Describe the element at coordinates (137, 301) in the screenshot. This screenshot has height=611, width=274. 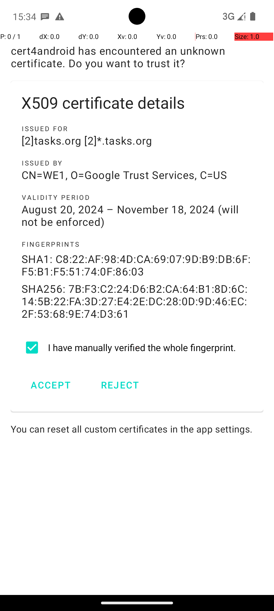
I see `SHA256: 7B:F3:C2:24:D6:B2:CA:64:B1:8D:6C:14:5B:22:FA:3D:27:E4:2E:DC:28:0D:9D:46:EC:2F:53:68:9E:74:D3:61` at that location.